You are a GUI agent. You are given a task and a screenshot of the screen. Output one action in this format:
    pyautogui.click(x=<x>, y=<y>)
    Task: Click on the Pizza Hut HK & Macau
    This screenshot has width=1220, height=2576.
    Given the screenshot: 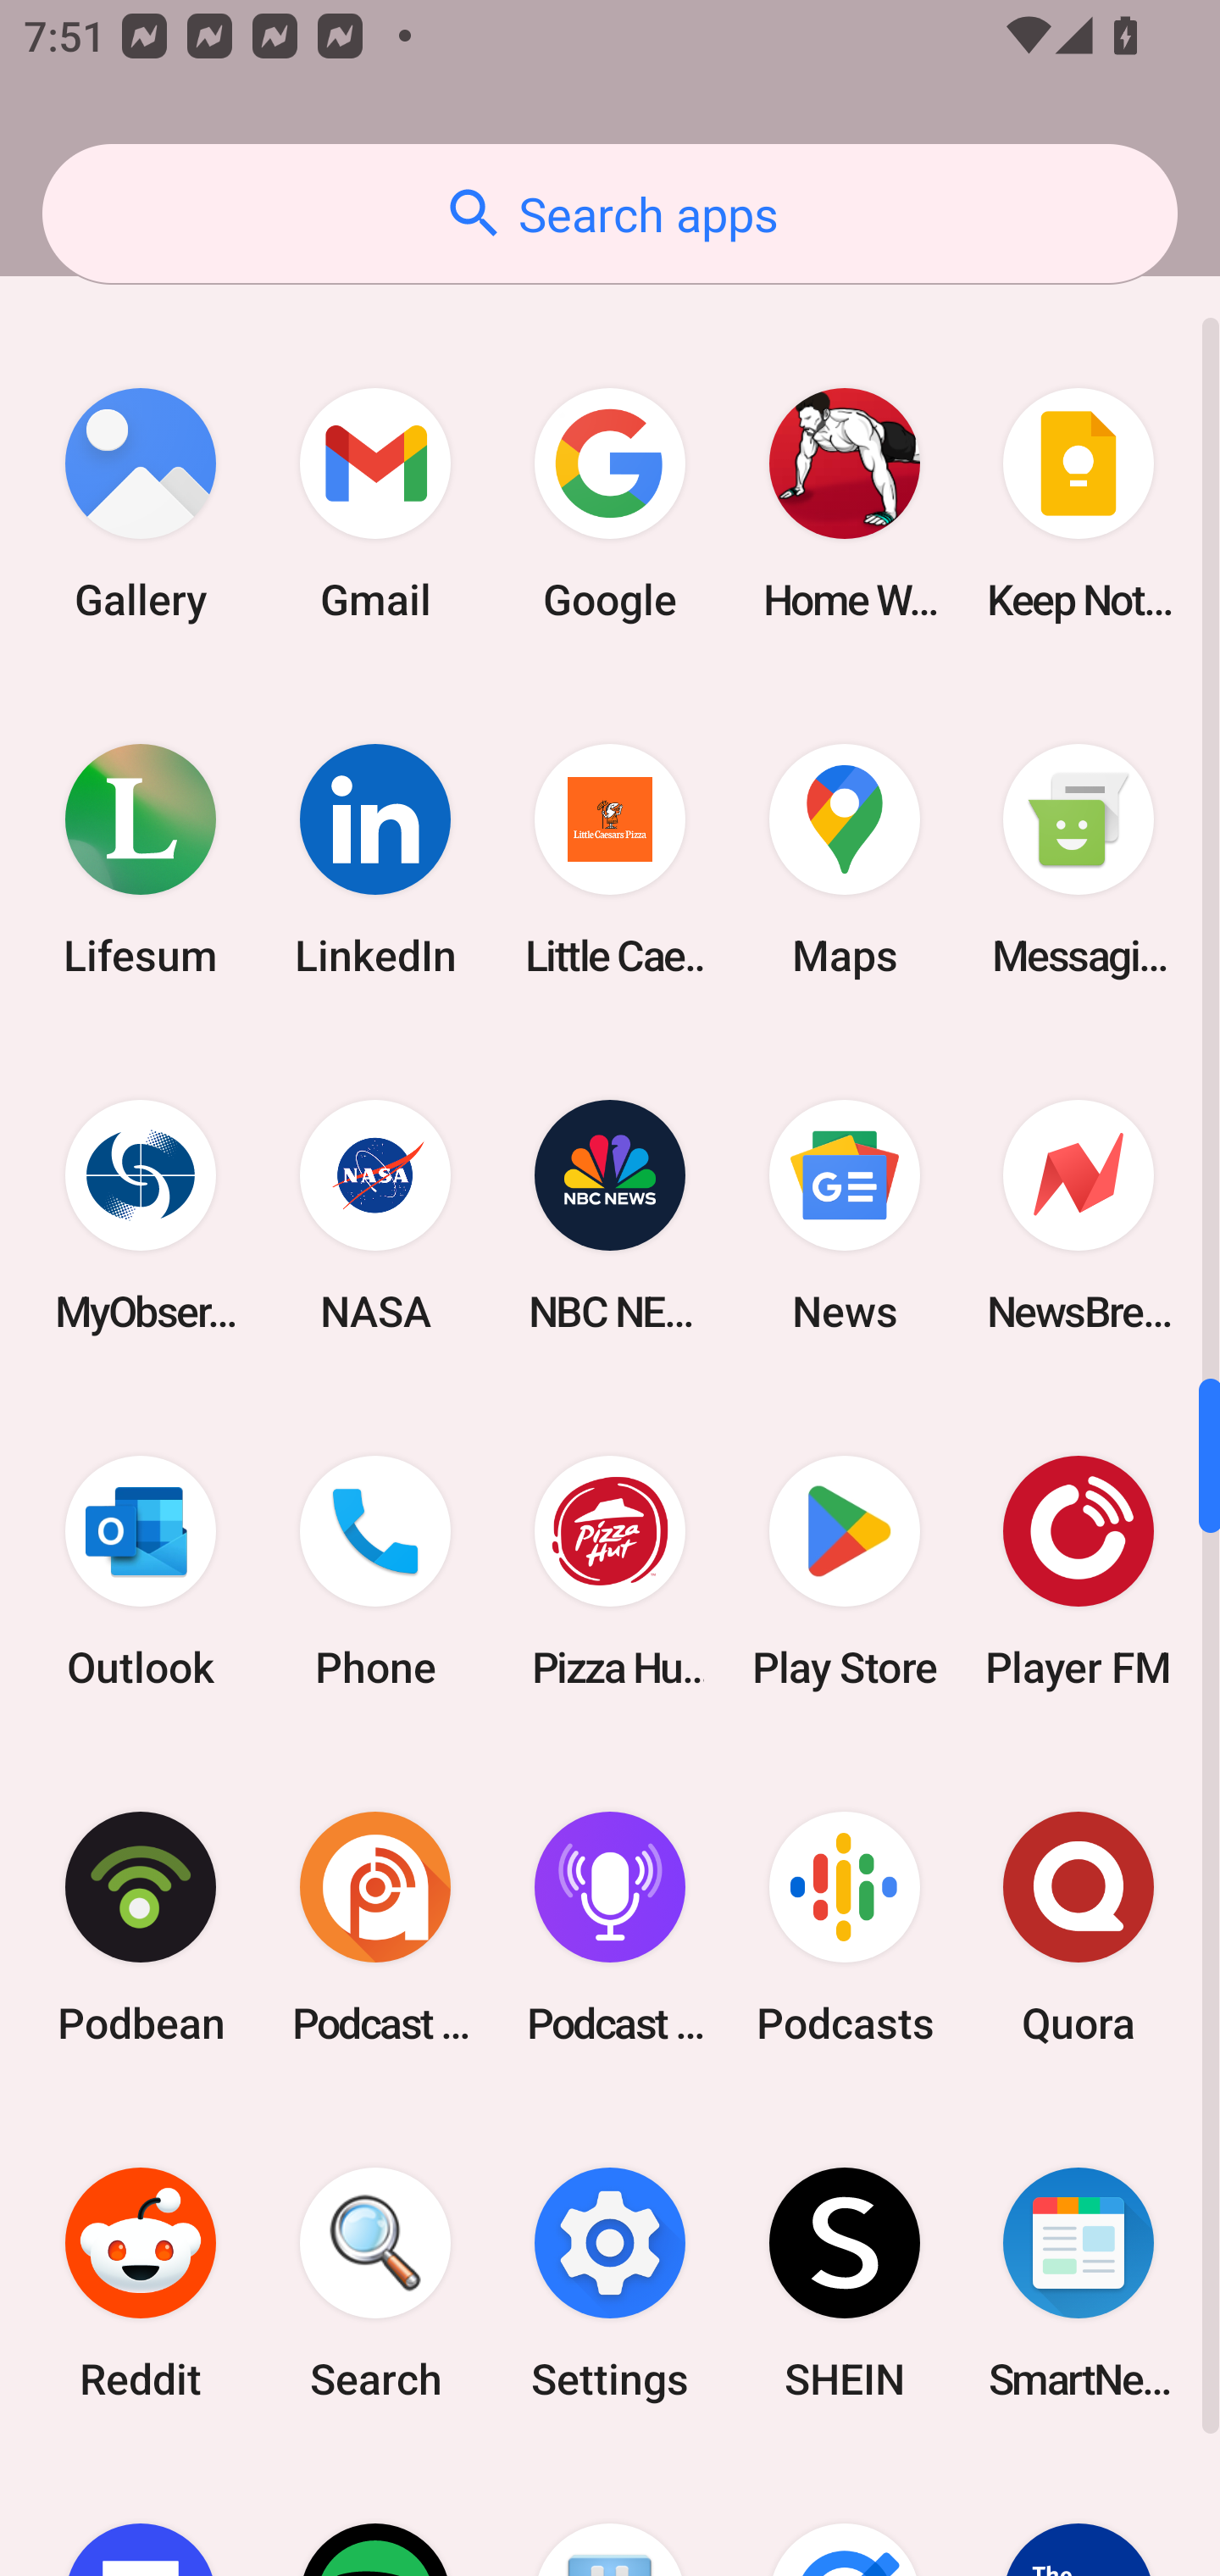 What is the action you would take?
    pyautogui.click(x=610, y=1571)
    